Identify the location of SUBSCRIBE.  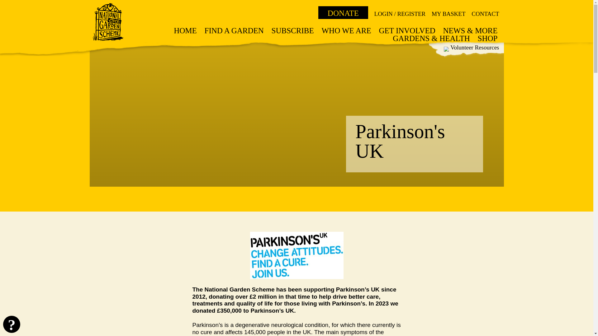
(293, 30).